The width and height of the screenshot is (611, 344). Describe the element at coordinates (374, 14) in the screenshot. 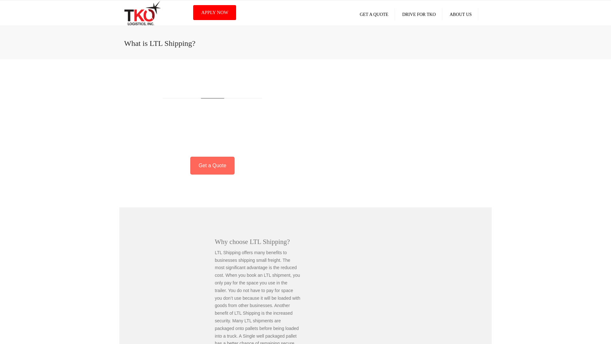

I see `GET A QUOTE` at that location.